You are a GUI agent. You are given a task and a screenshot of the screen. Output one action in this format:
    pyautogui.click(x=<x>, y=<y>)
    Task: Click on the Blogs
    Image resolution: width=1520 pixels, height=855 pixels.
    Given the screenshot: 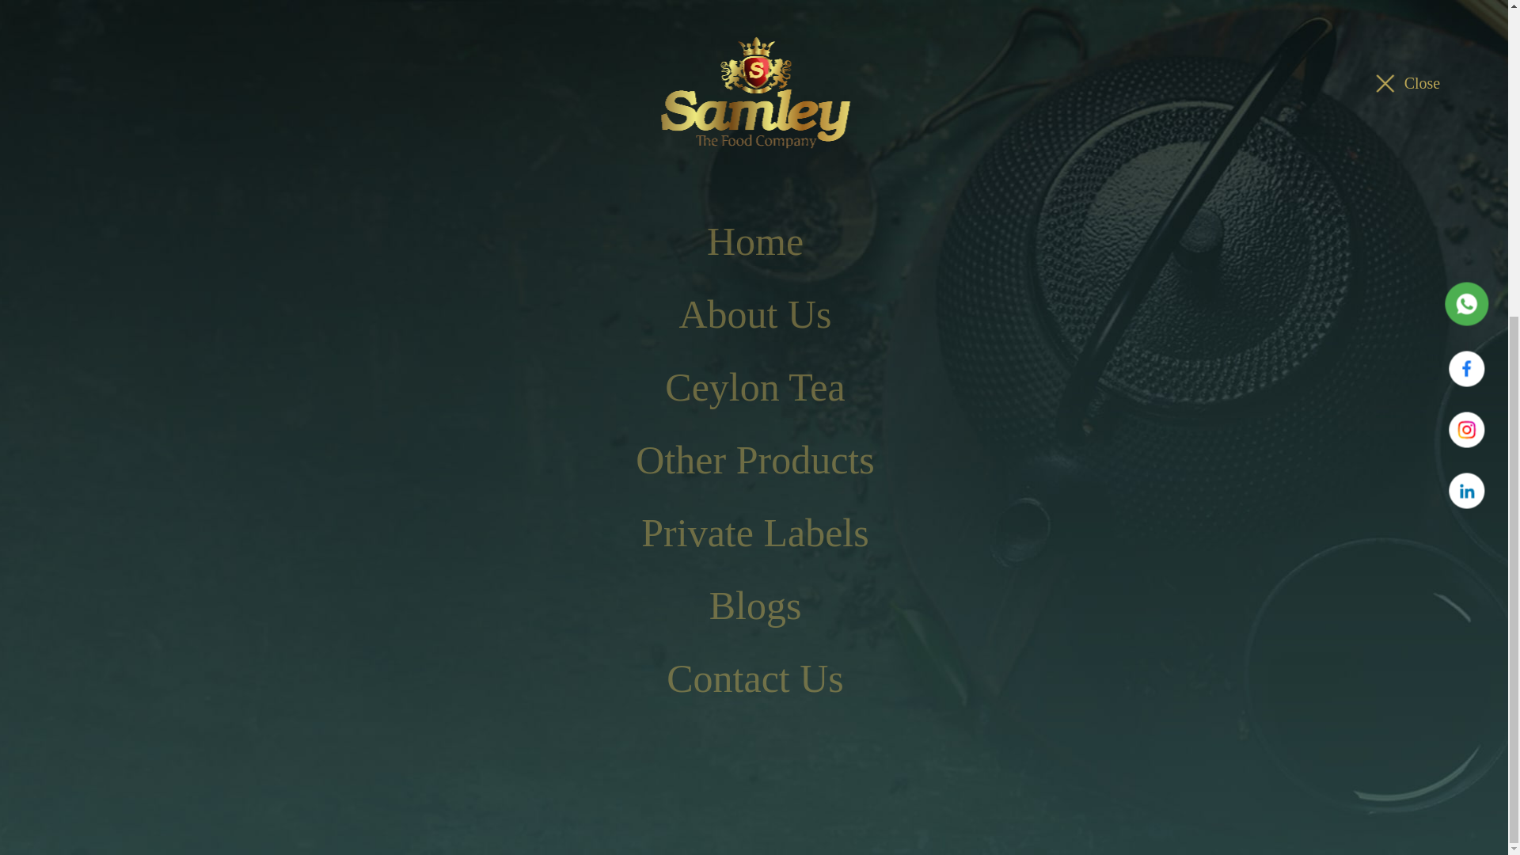 What is the action you would take?
    pyautogui.click(x=748, y=641)
    